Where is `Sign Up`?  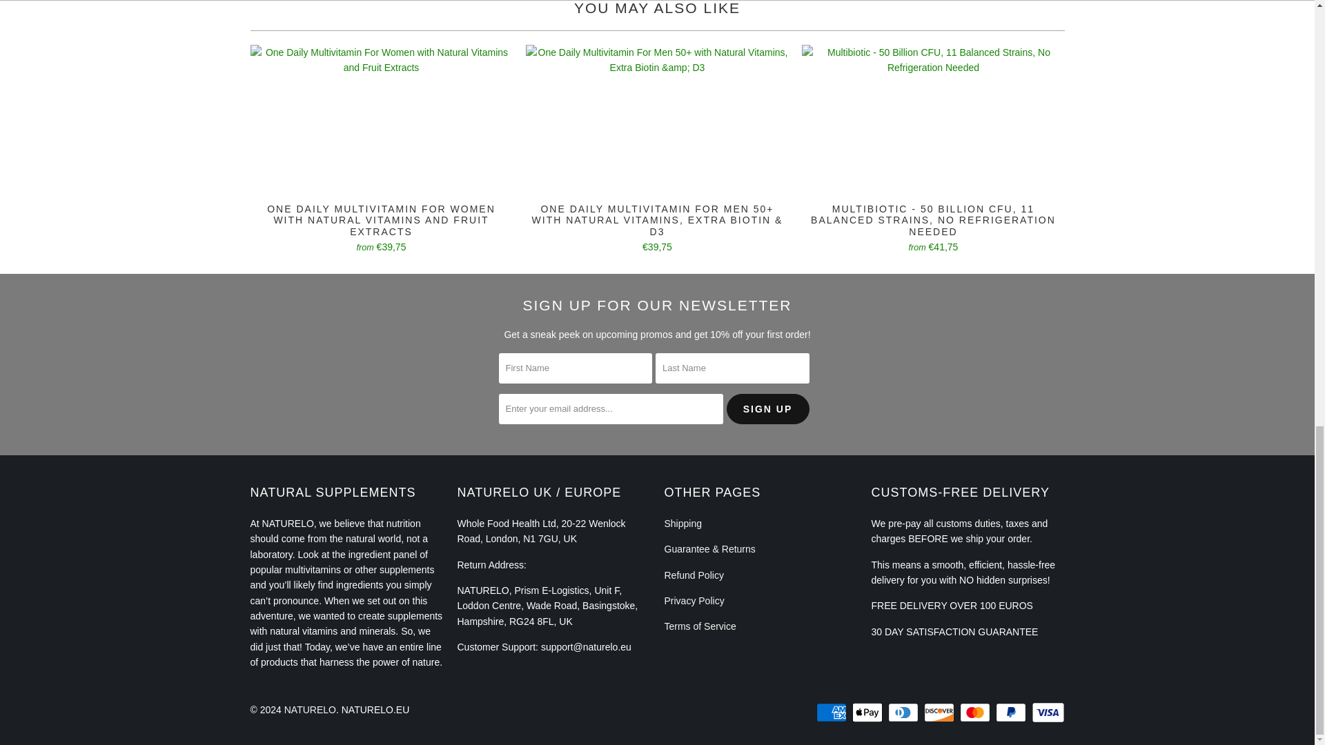
Sign Up is located at coordinates (767, 408).